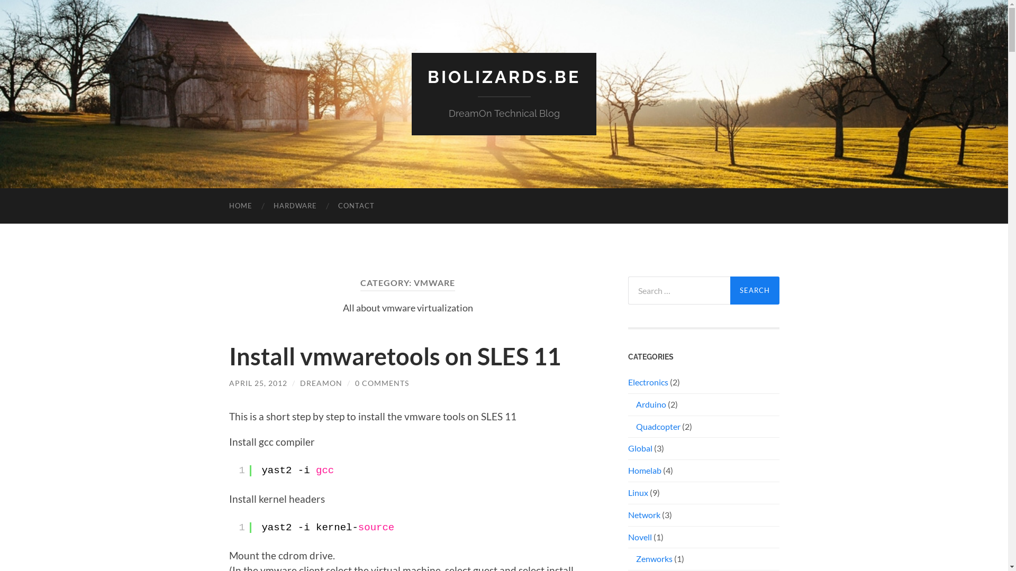 The height and width of the screenshot is (571, 1016). I want to click on BIOLIZARDS.BE, so click(504, 77).